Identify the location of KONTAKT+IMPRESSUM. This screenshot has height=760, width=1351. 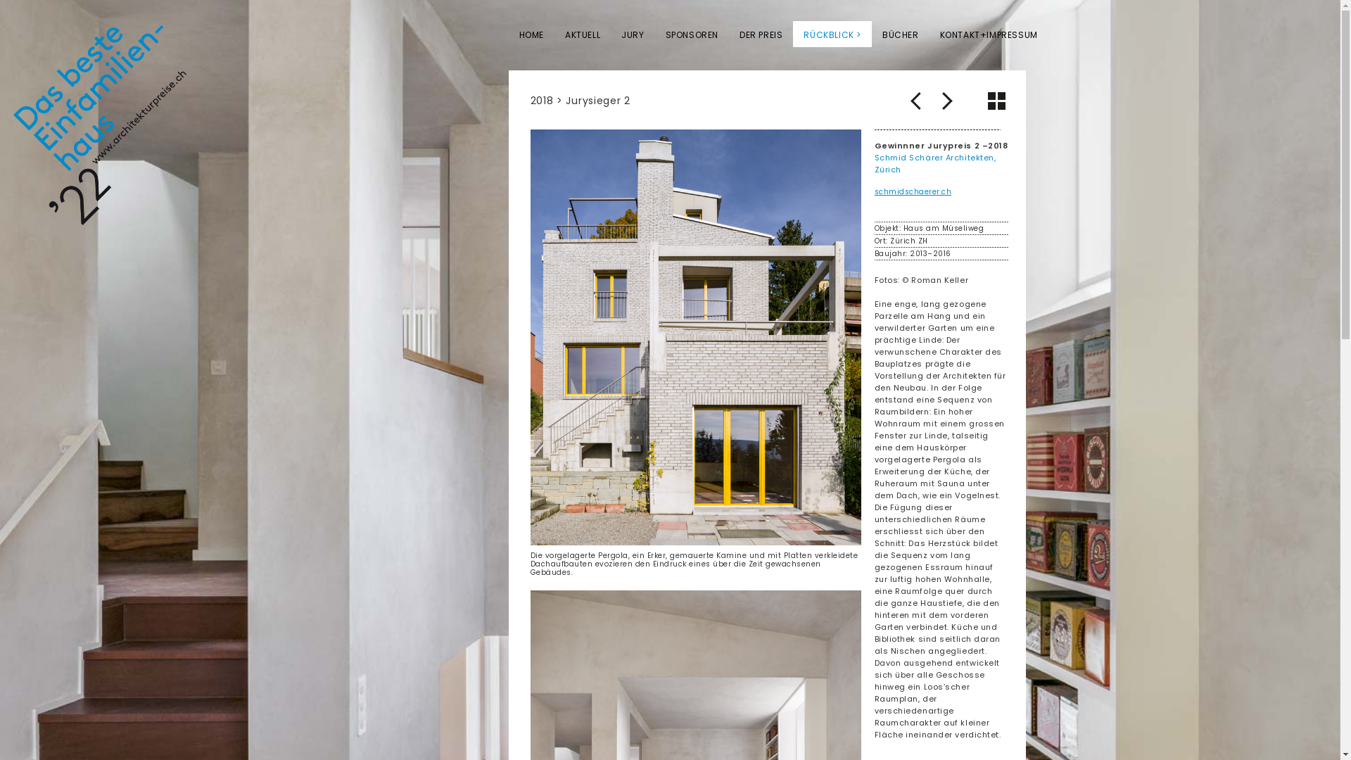
(989, 34).